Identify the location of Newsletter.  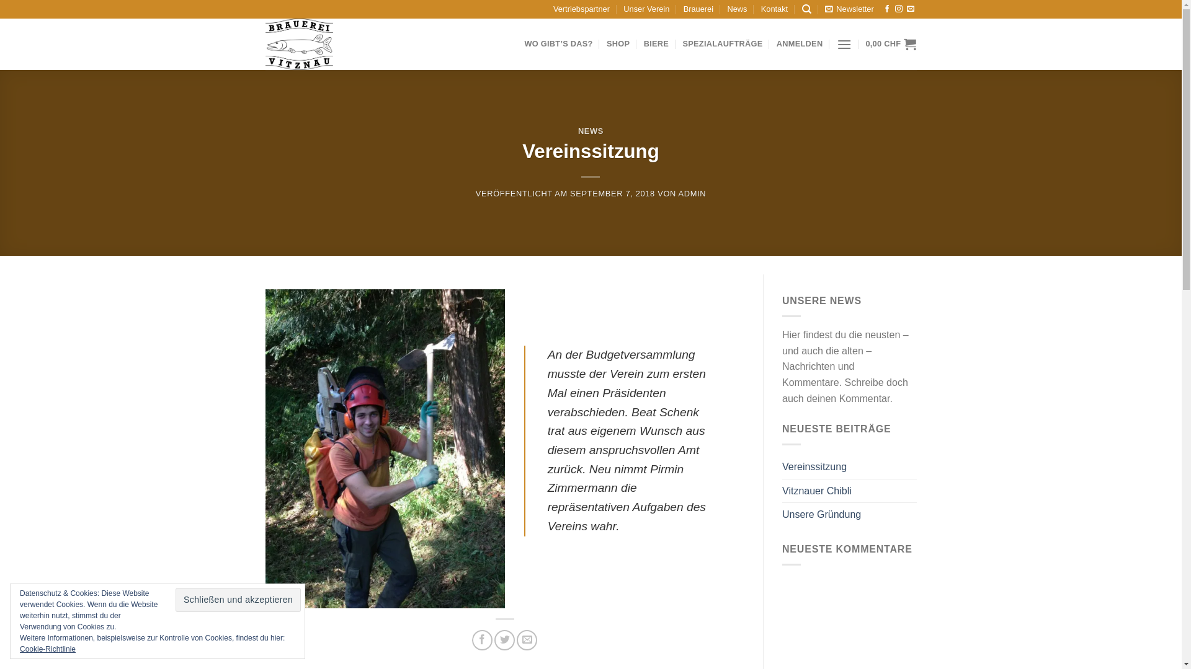
(849, 9).